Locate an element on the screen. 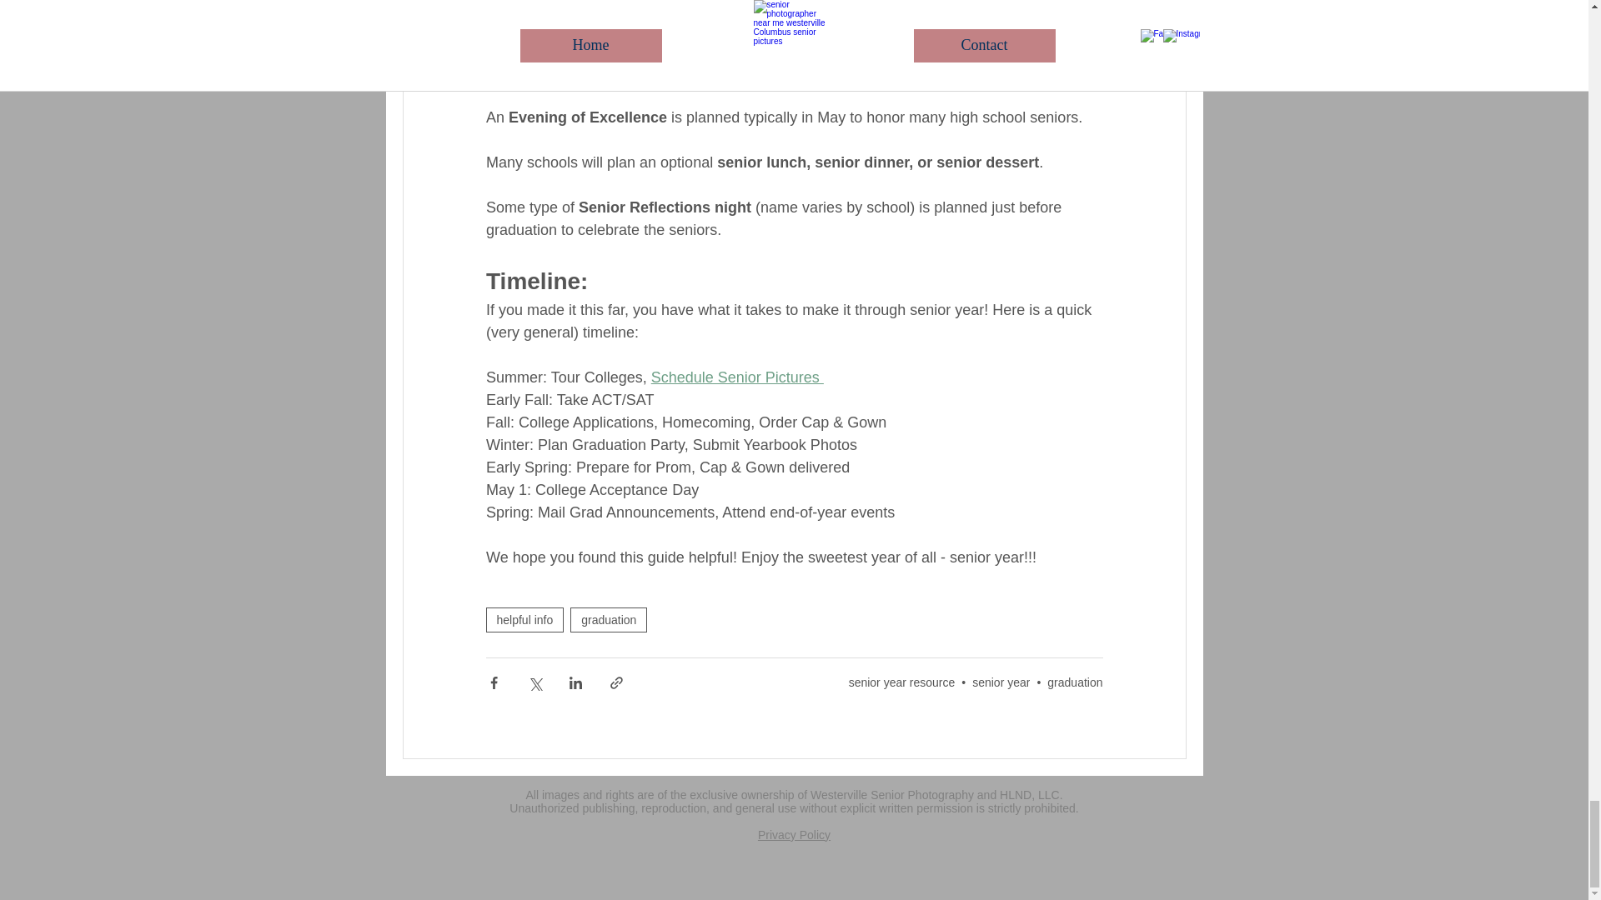  graduation is located at coordinates (608, 620).